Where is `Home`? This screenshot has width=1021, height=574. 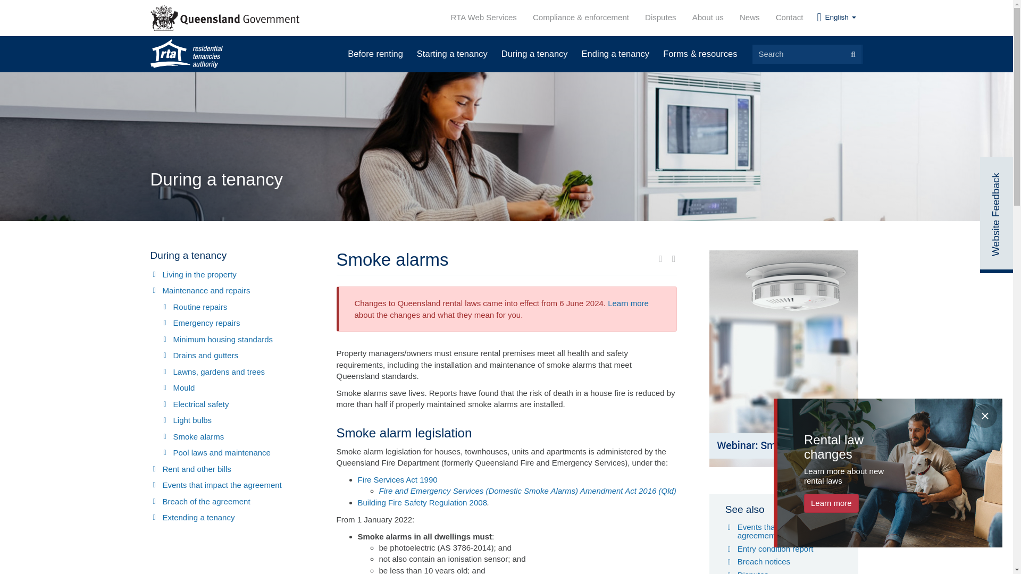
Home is located at coordinates (186, 54).